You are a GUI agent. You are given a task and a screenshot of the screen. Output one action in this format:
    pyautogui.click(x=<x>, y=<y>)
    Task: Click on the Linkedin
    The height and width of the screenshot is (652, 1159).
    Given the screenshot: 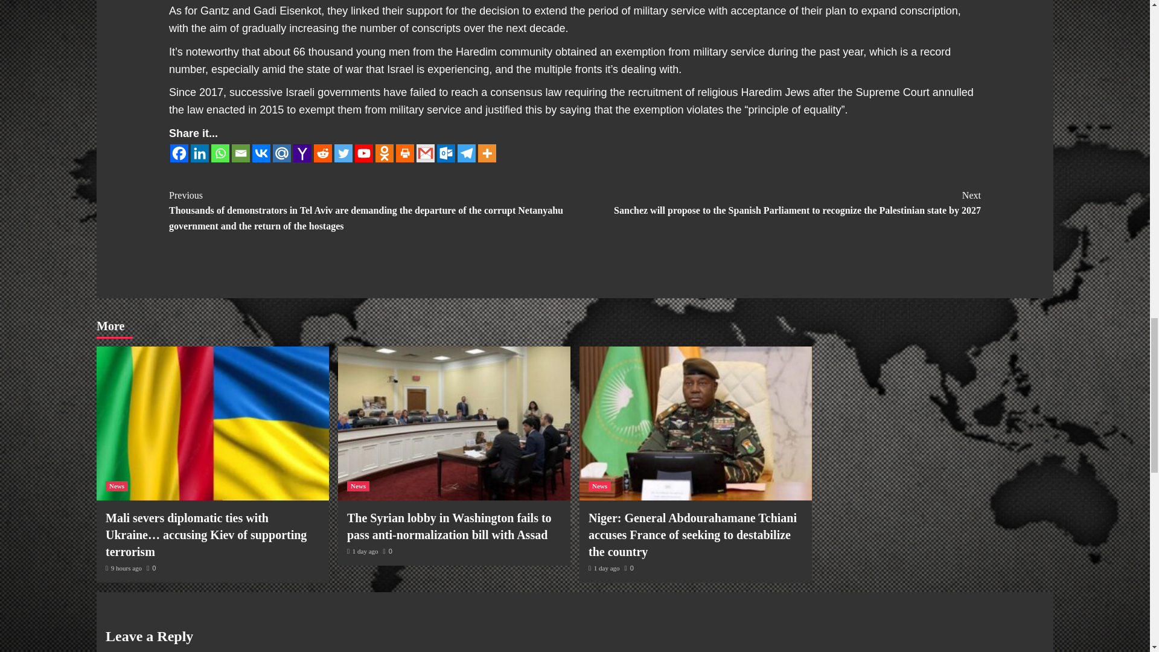 What is the action you would take?
    pyautogui.click(x=199, y=153)
    